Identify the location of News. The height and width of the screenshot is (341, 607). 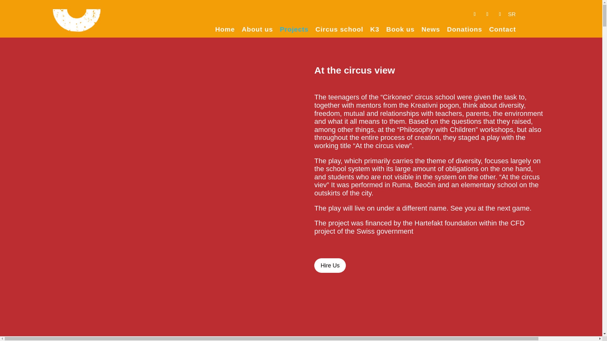
(431, 30).